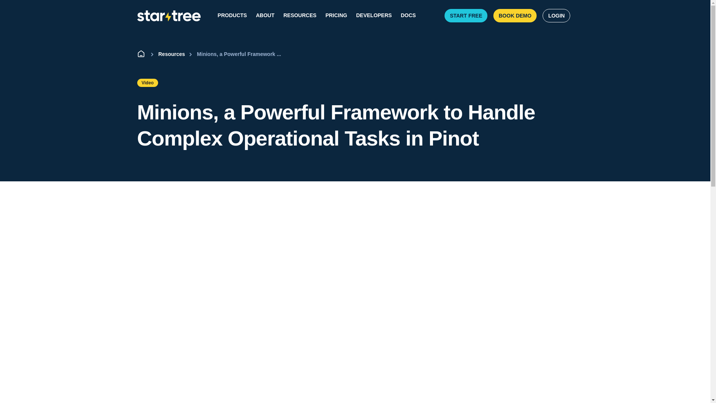  Describe the element at coordinates (556, 16) in the screenshot. I see `LOGIN` at that location.